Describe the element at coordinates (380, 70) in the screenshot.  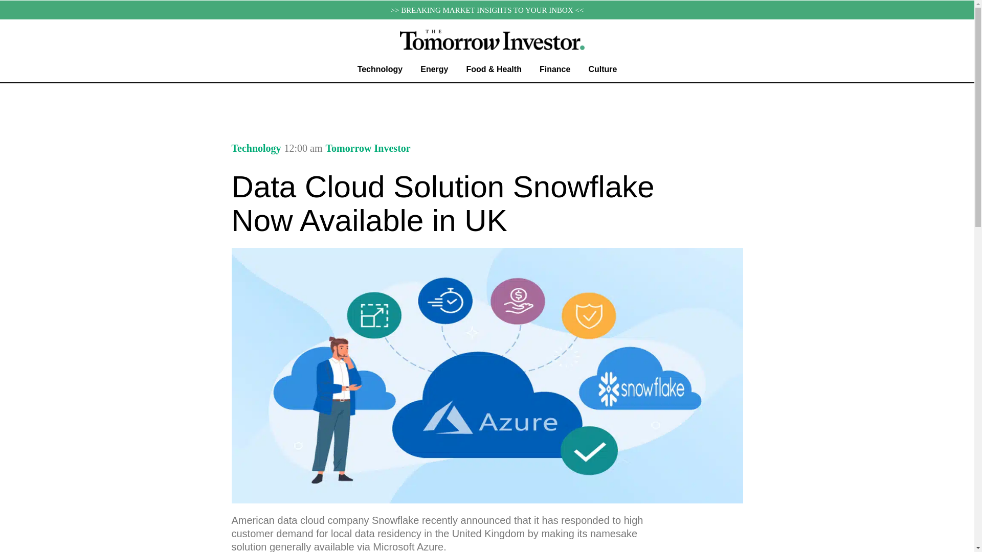
I see `Technology` at that location.